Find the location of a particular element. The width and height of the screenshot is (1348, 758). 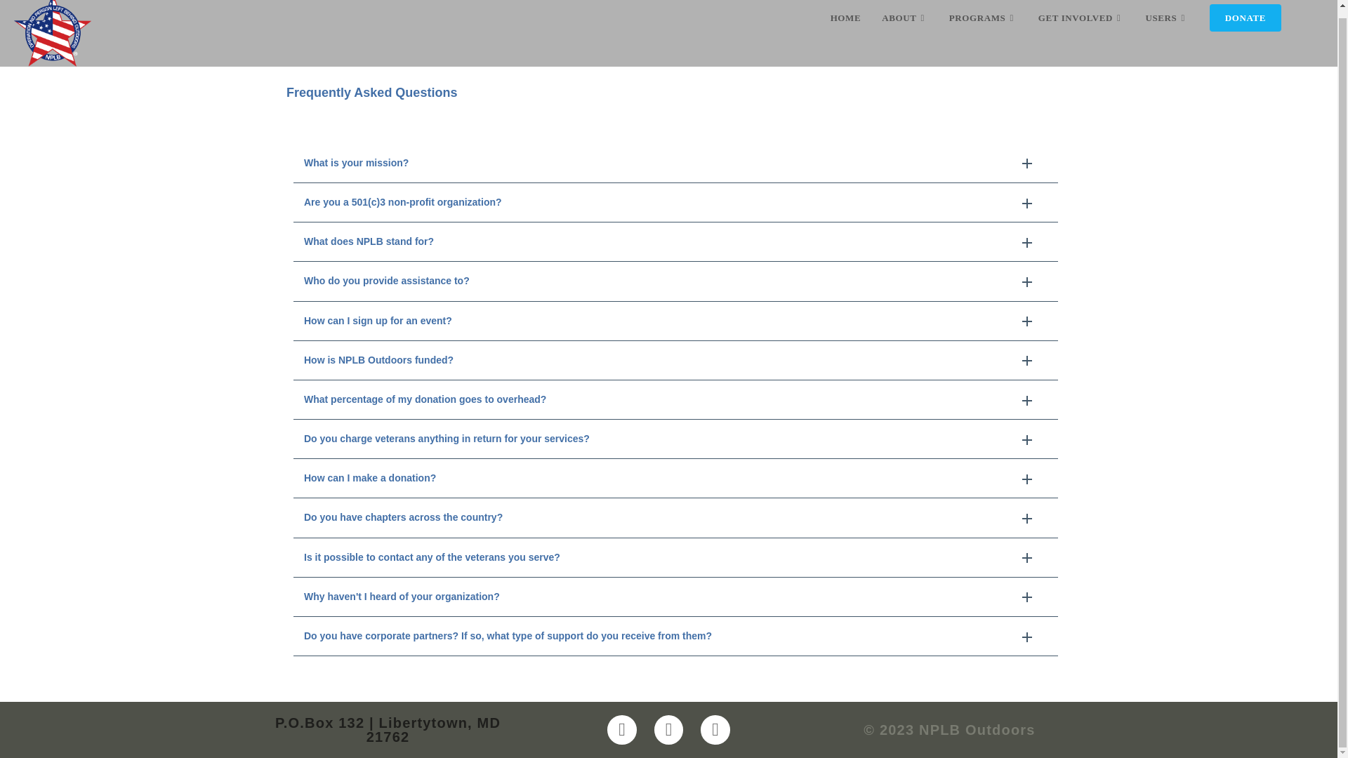

PROGRAMS is located at coordinates (983, 22).